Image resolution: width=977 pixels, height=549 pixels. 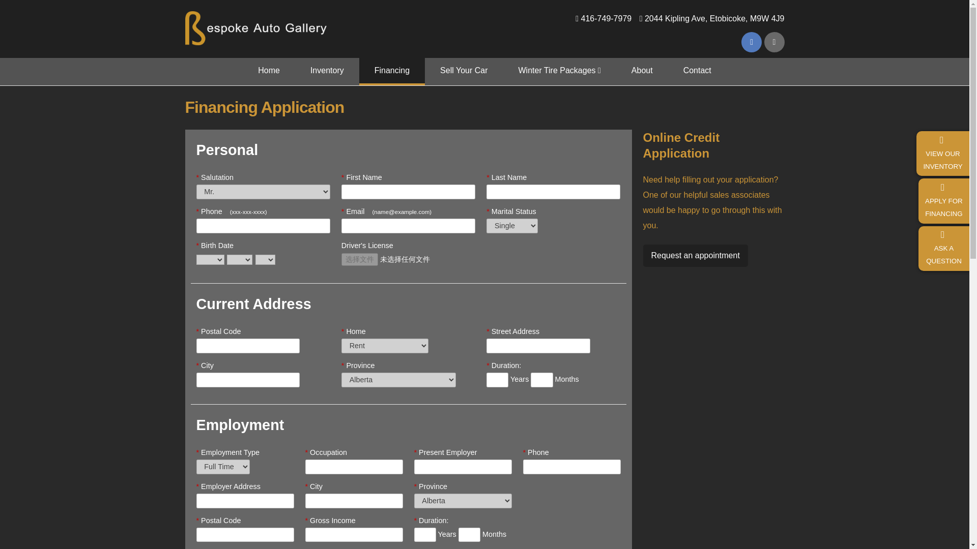 I want to click on Contact, so click(x=642, y=72).